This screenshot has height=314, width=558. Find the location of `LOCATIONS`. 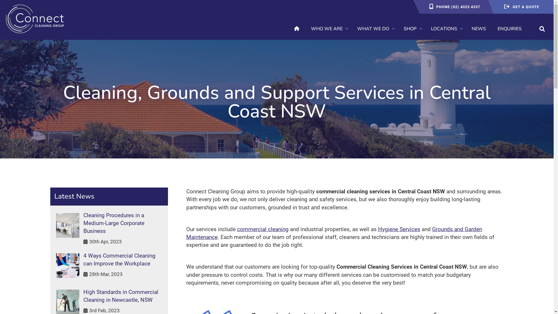

LOCATIONS is located at coordinates (444, 29).